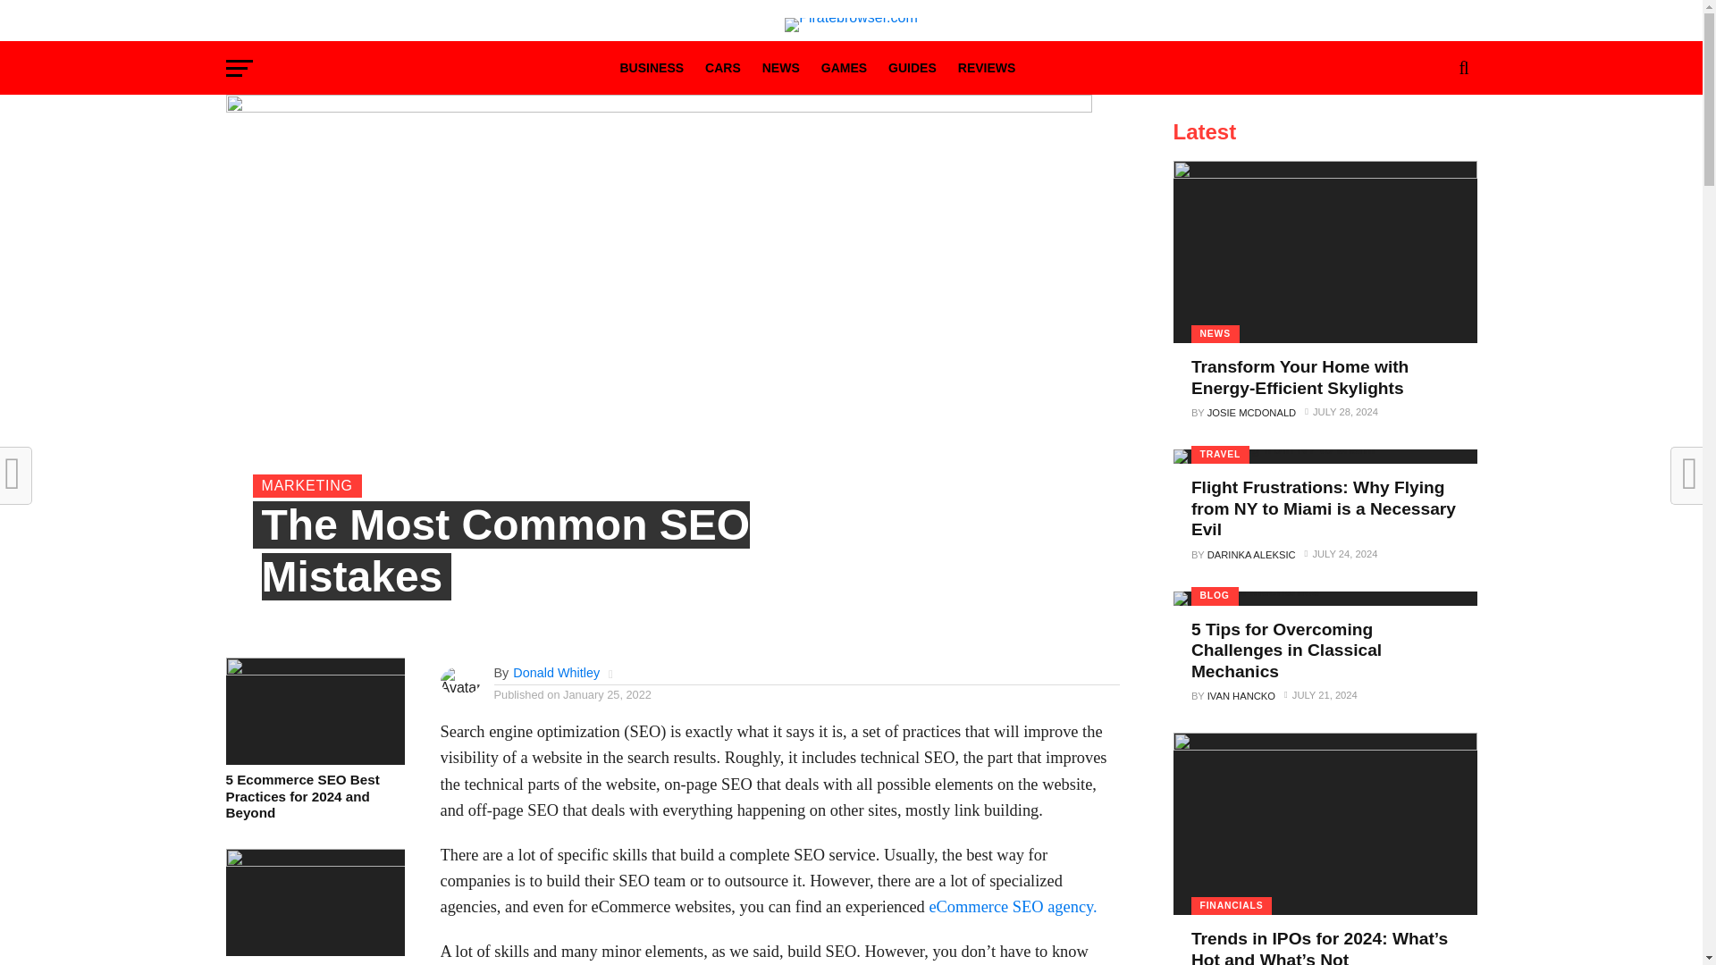  I want to click on Posts by Darinka Aleksic, so click(1251, 554).